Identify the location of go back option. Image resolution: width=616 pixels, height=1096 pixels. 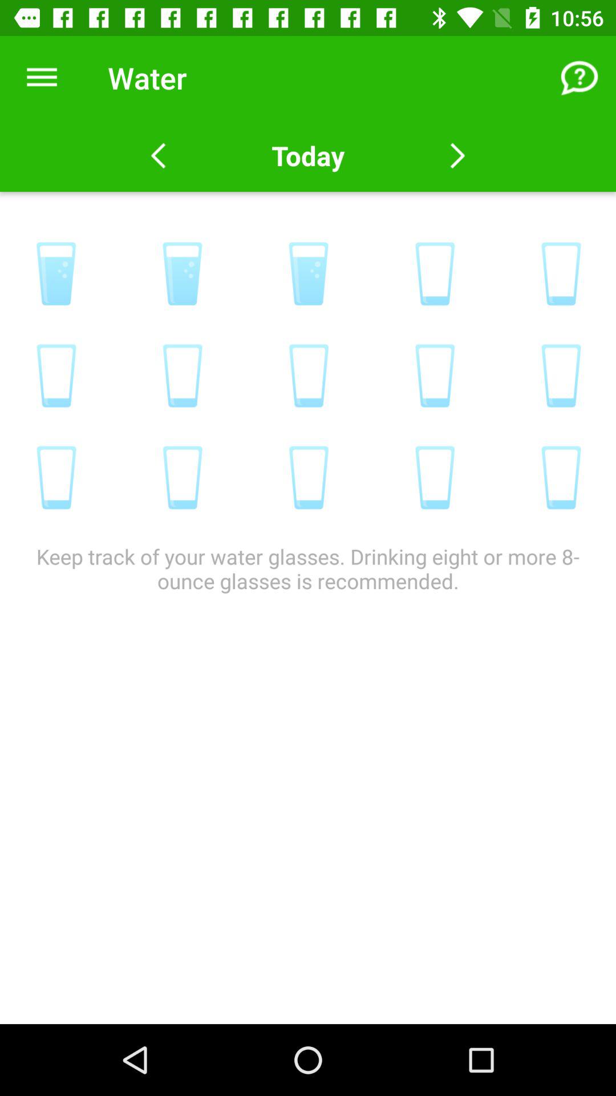
(159, 156).